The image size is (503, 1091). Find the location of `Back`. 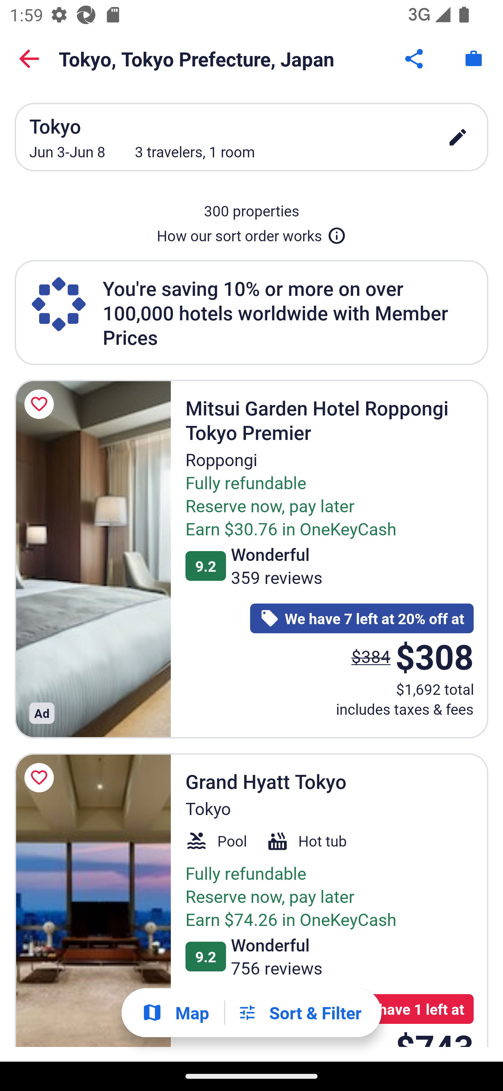

Back is located at coordinates (29, 59).